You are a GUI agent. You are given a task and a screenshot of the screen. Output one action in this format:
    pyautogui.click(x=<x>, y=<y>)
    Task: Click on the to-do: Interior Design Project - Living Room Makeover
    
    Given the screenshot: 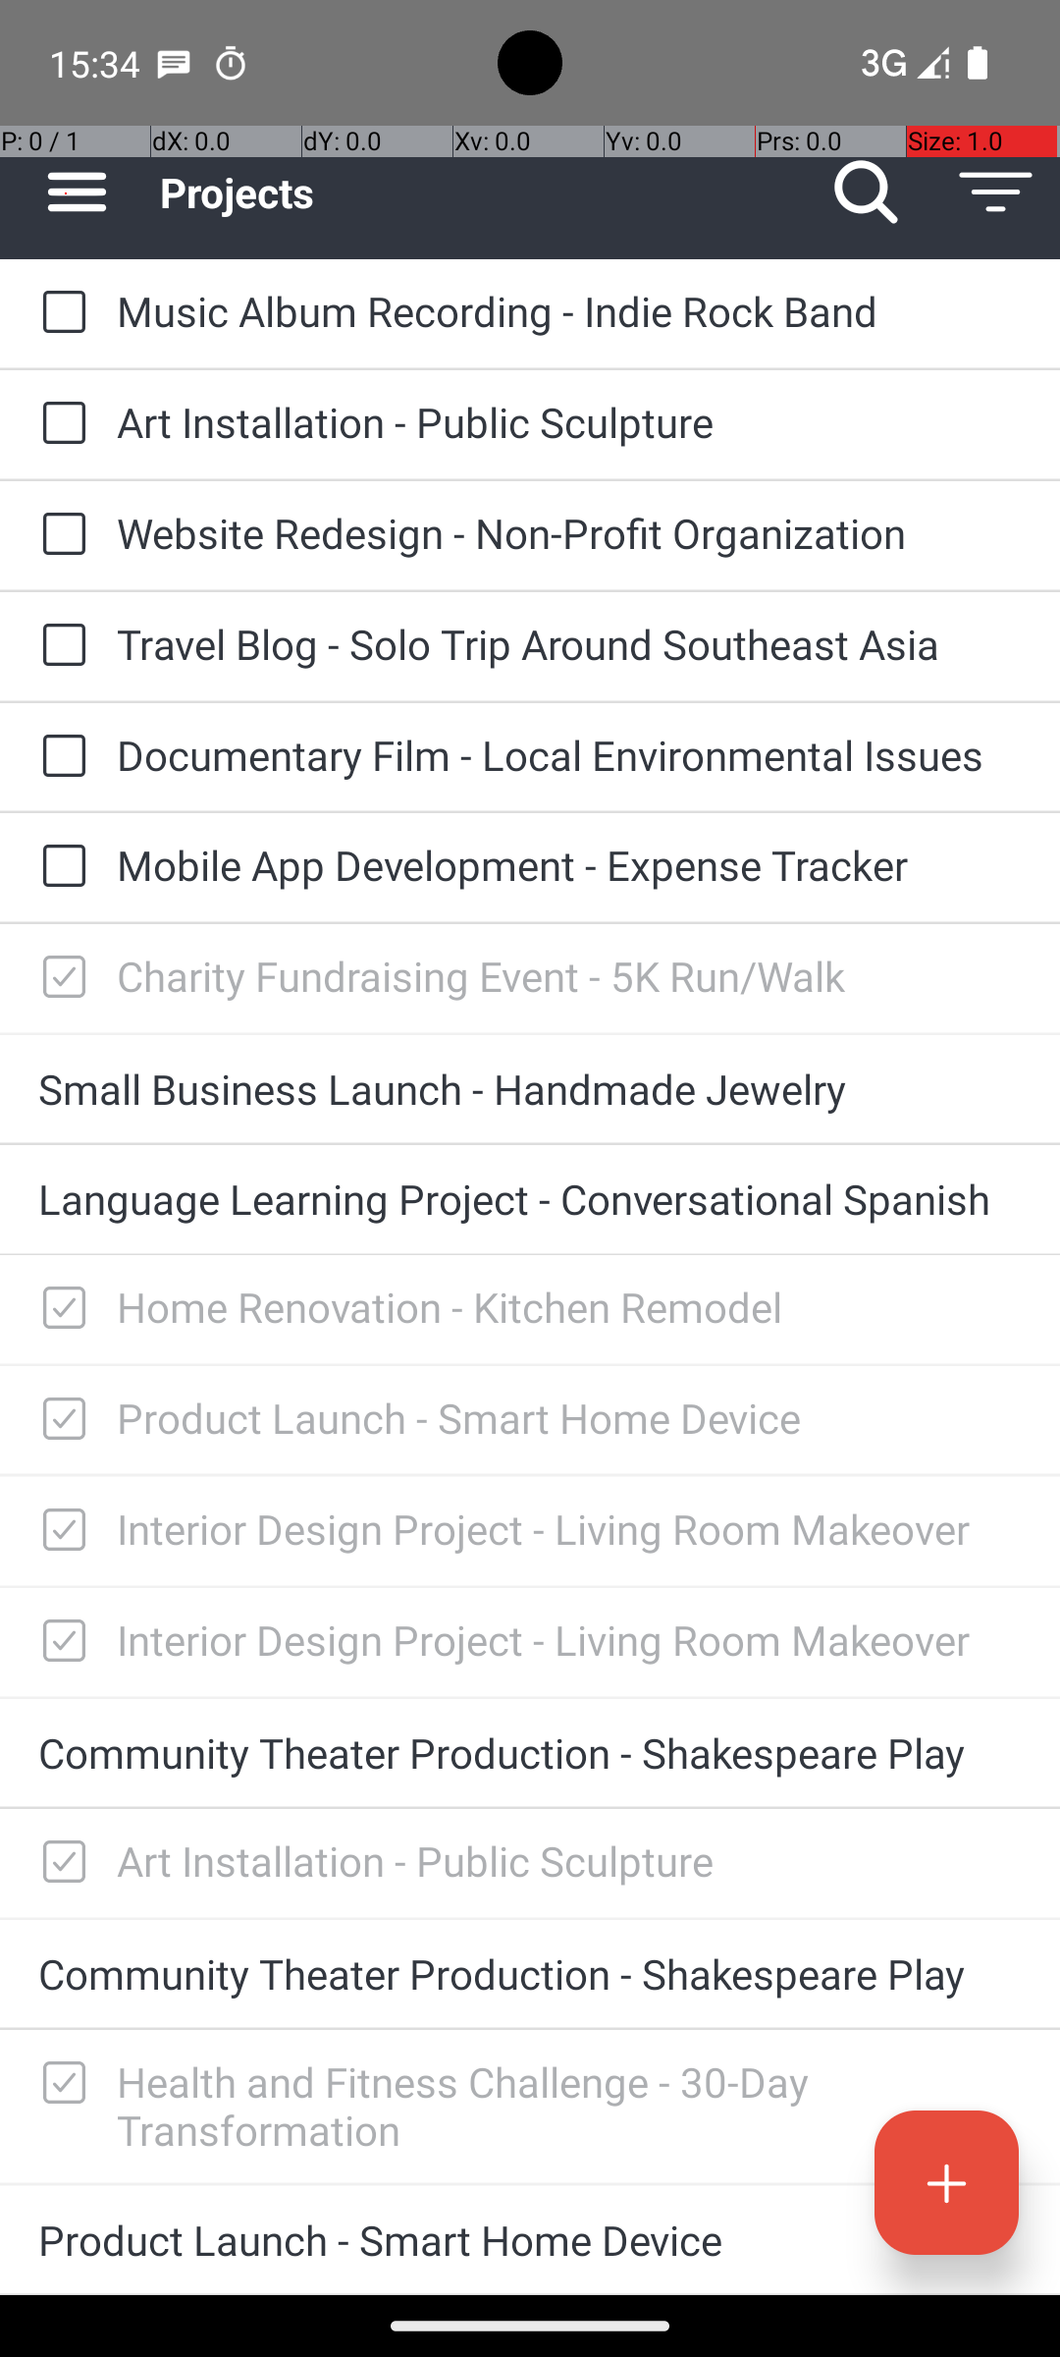 What is the action you would take?
    pyautogui.click(x=59, y=1532)
    